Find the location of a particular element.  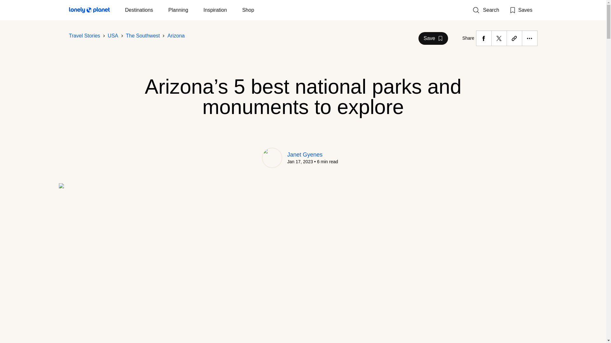

Travel Stories is located at coordinates (84, 36).